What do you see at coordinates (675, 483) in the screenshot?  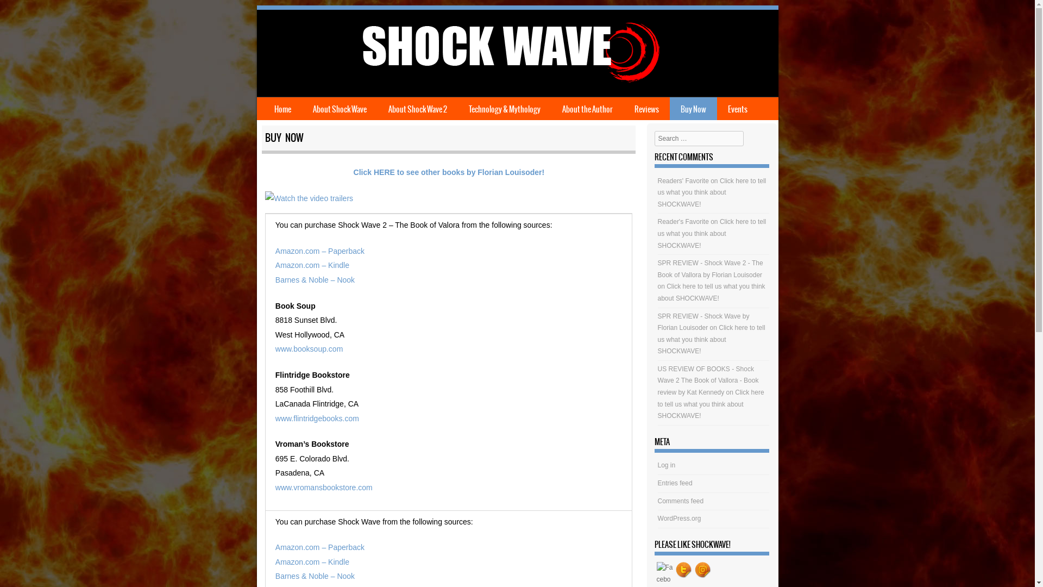 I see `Entries feed` at bounding box center [675, 483].